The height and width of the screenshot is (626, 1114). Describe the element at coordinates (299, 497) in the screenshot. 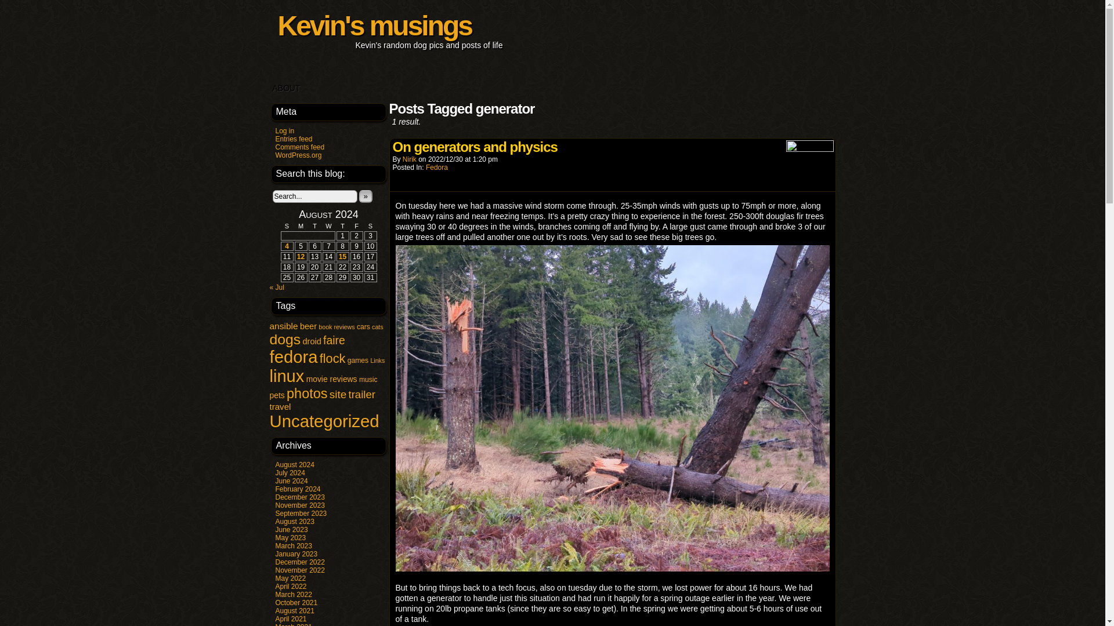

I see `December 2023` at that location.